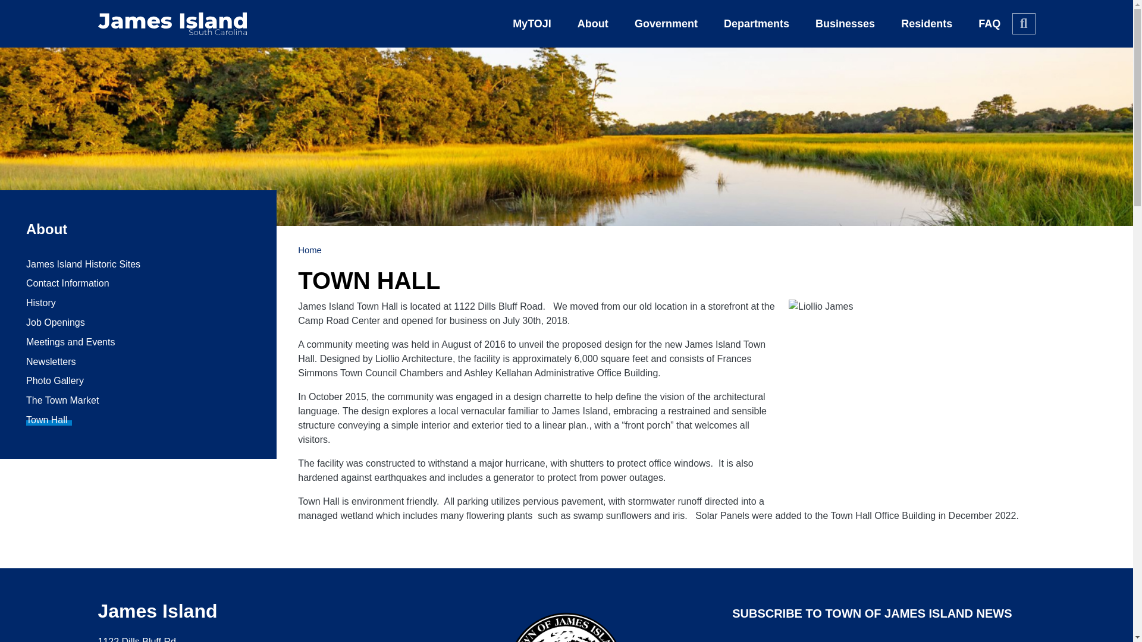 This screenshot has width=1142, height=642. What do you see at coordinates (171, 24) in the screenshot?
I see `Home` at bounding box center [171, 24].